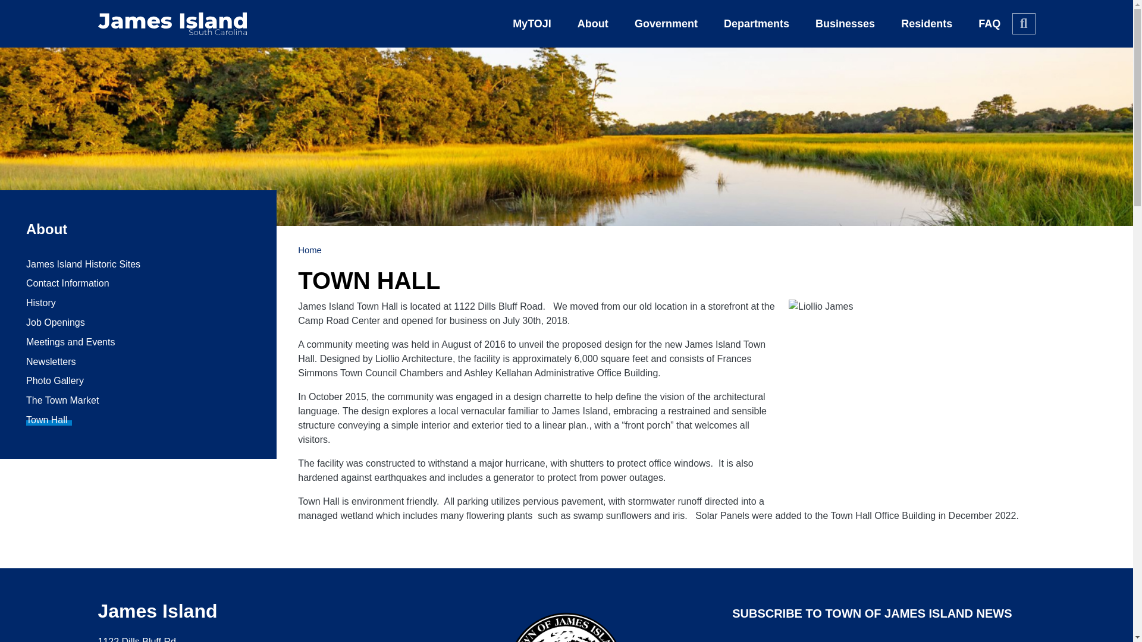 This screenshot has width=1142, height=642. What do you see at coordinates (171, 24) in the screenshot?
I see `Home` at bounding box center [171, 24].